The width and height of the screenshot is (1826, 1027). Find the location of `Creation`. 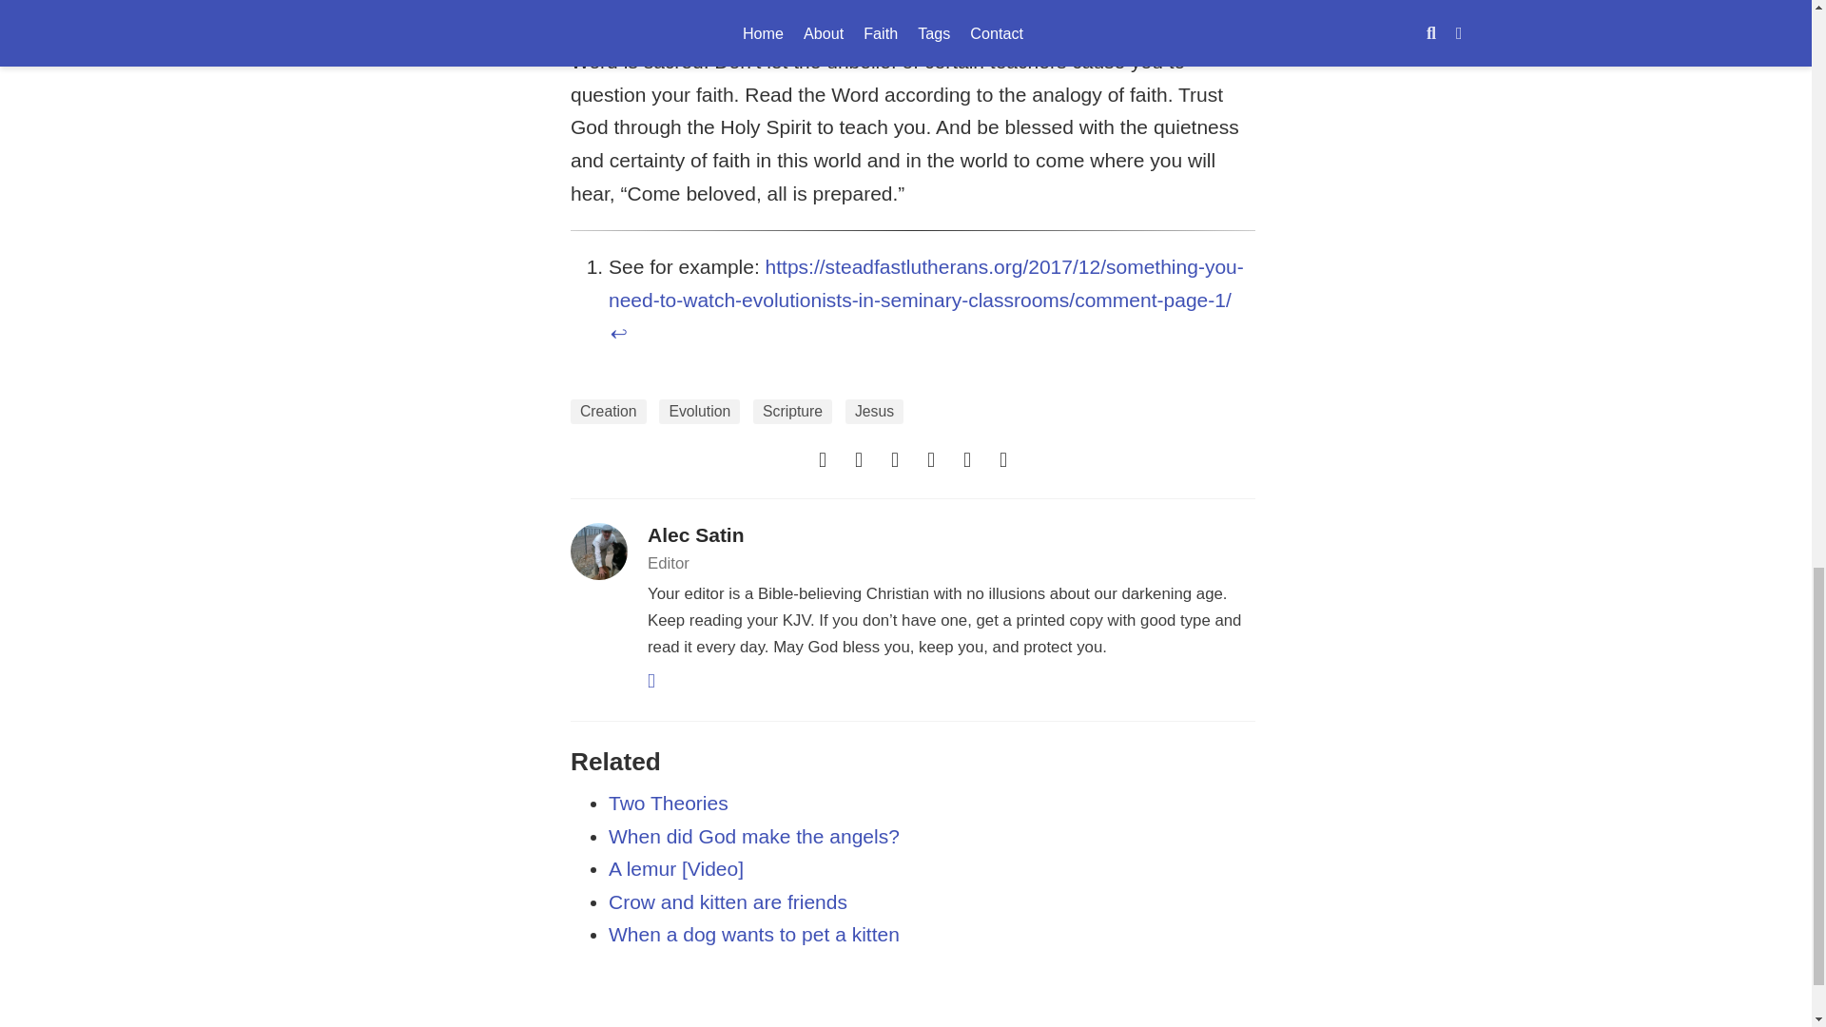

Creation is located at coordinates (608, 412).